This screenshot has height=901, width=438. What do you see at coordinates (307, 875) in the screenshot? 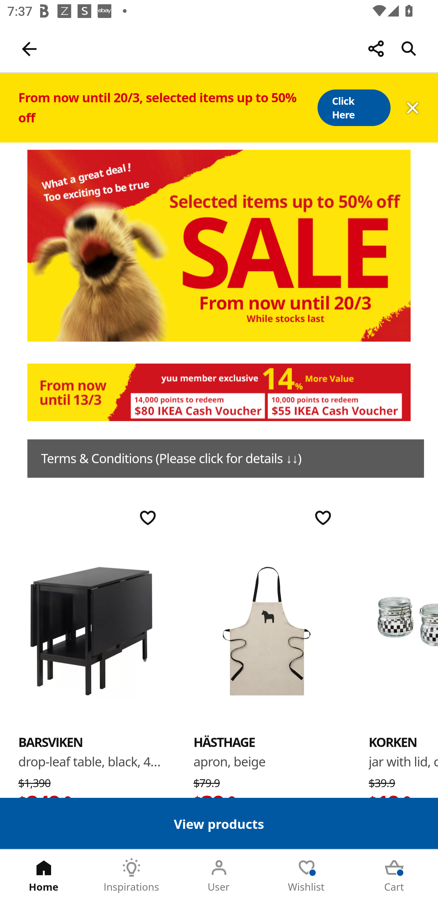
I see `Wishlist
Tab 4 of 5` at bounding box center [307, 875].